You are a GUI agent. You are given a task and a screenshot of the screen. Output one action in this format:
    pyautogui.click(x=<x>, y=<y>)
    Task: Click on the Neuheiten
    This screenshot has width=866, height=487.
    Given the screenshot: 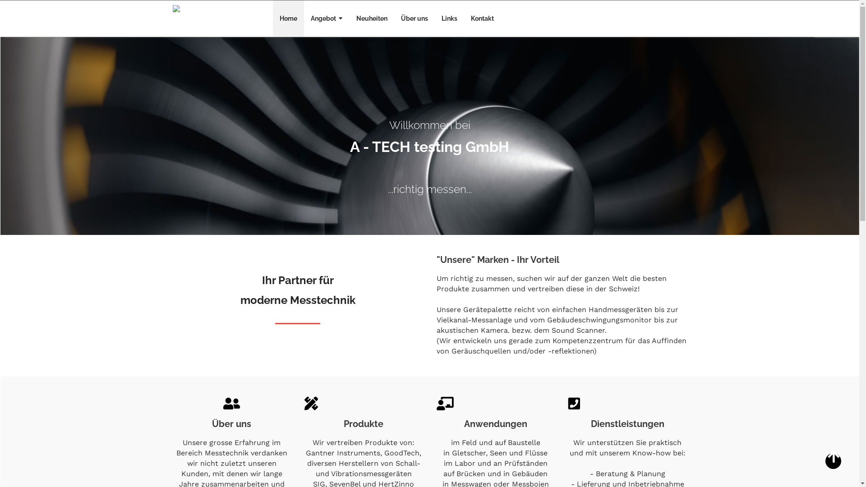 What is the action you would take?
    pyautogui.click(x=372, y=18)
    